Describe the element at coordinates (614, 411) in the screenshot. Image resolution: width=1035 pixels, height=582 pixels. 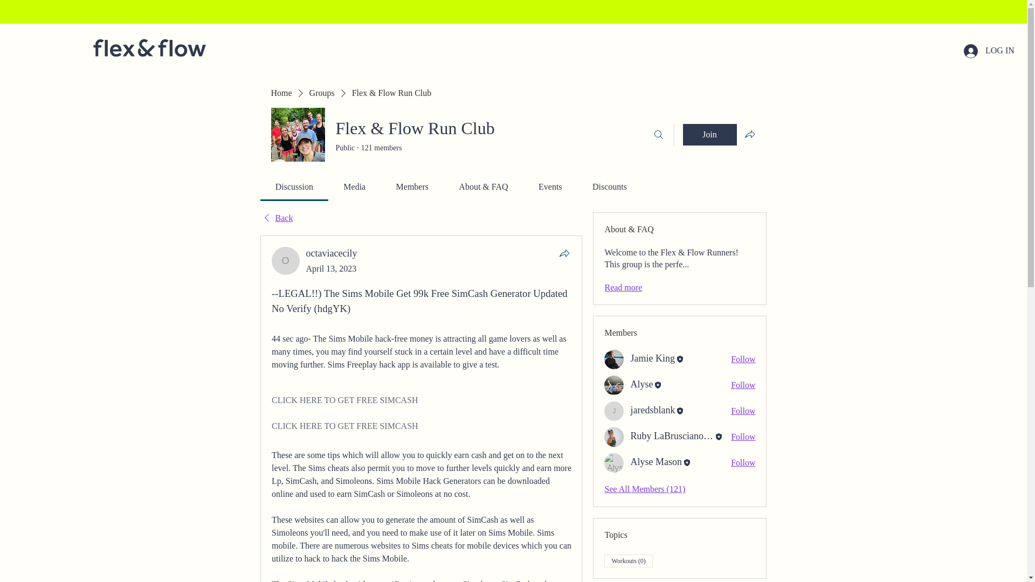
I see `jaredsblank` at that location.